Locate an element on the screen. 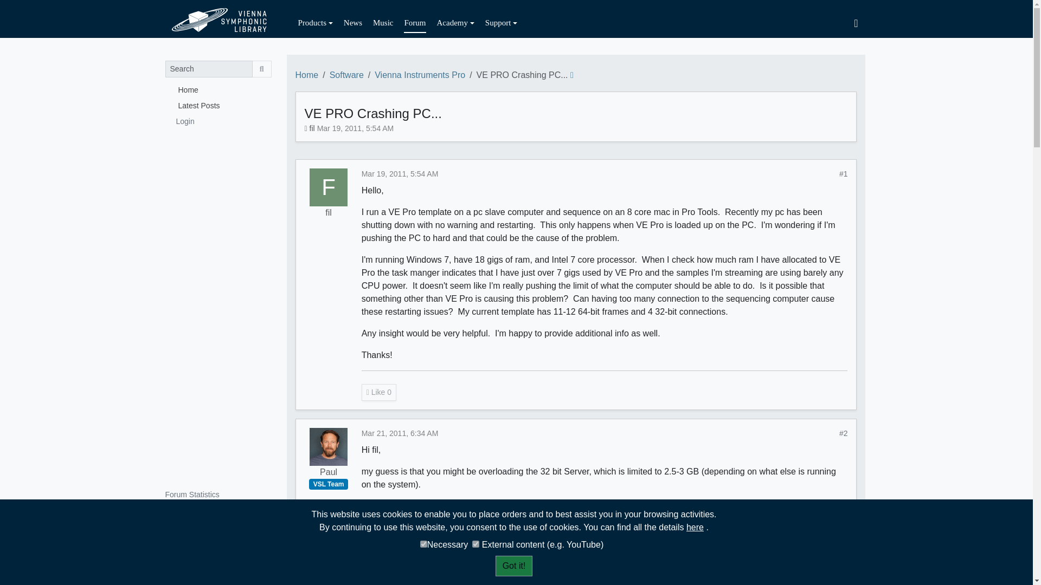  Forum is located at coordinates (414, 23).